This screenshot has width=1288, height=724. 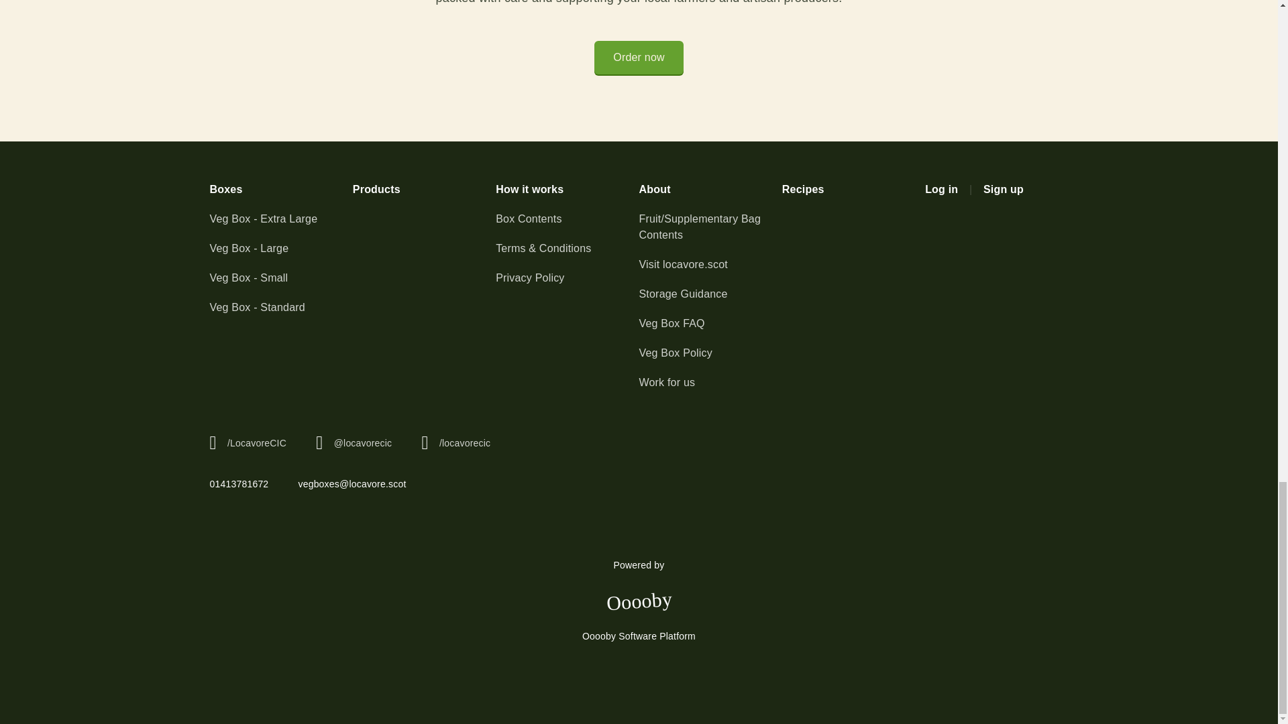 What do you see at coordinates (280, 307) in the screenshot?
I see `Veg Box - Standard` at bounding box center [280, 307].